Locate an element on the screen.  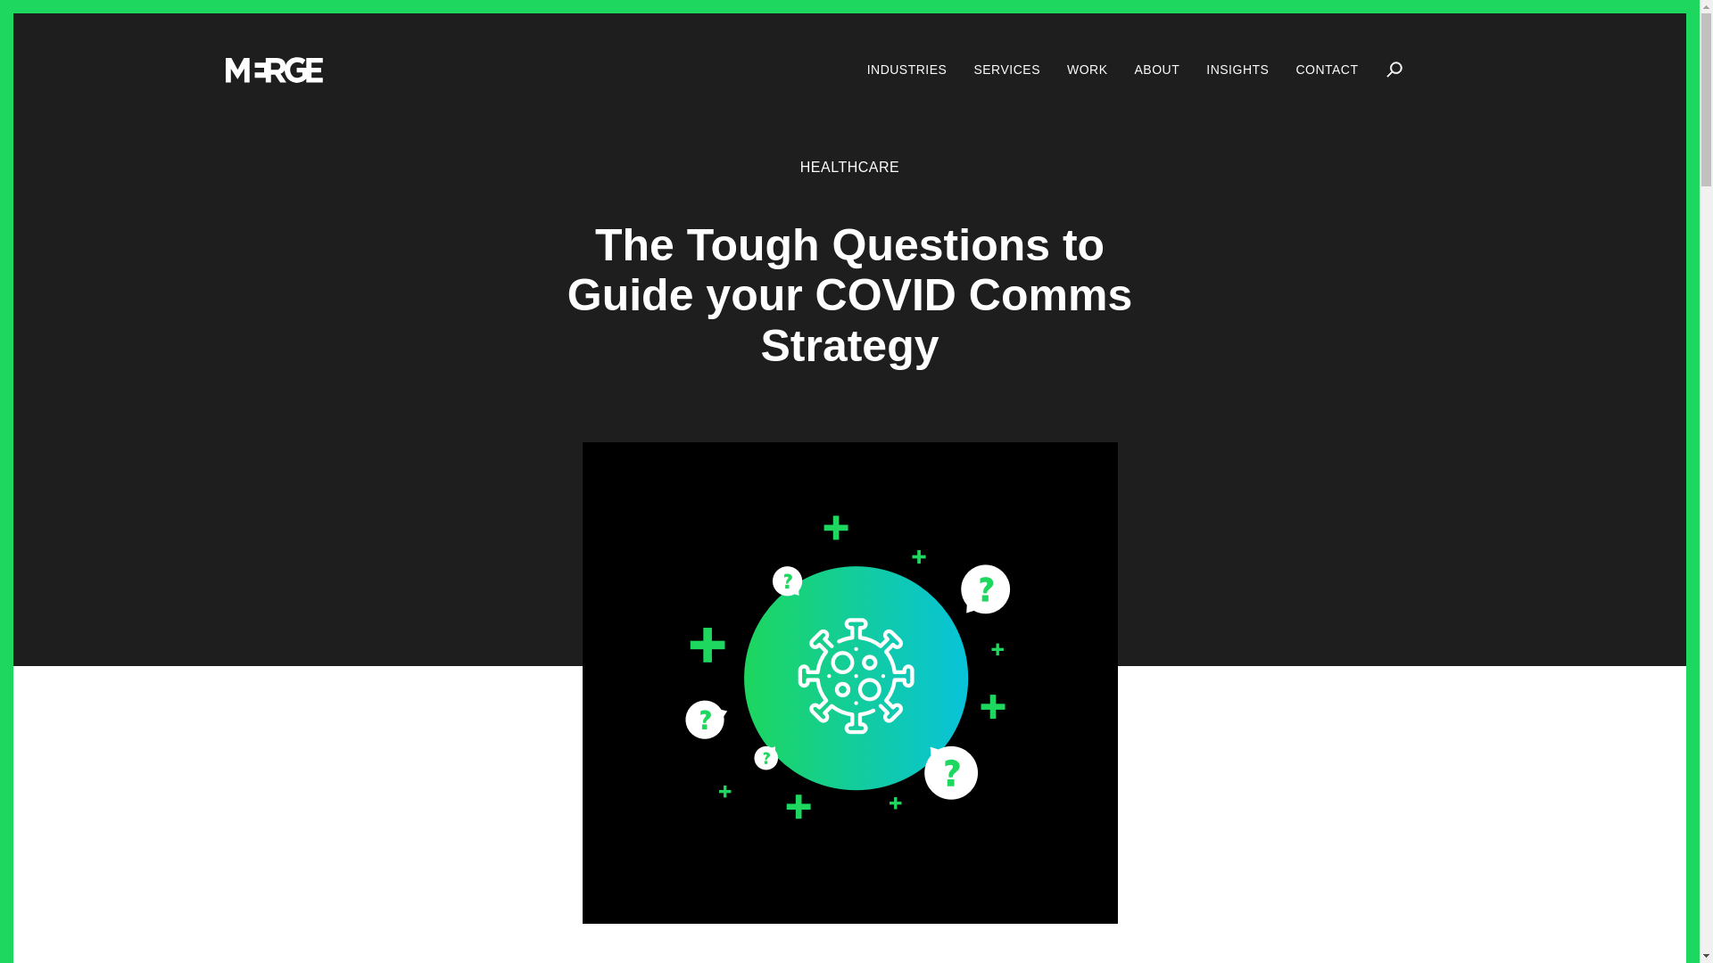
CONTACT is located at coordinates (1326, 70).